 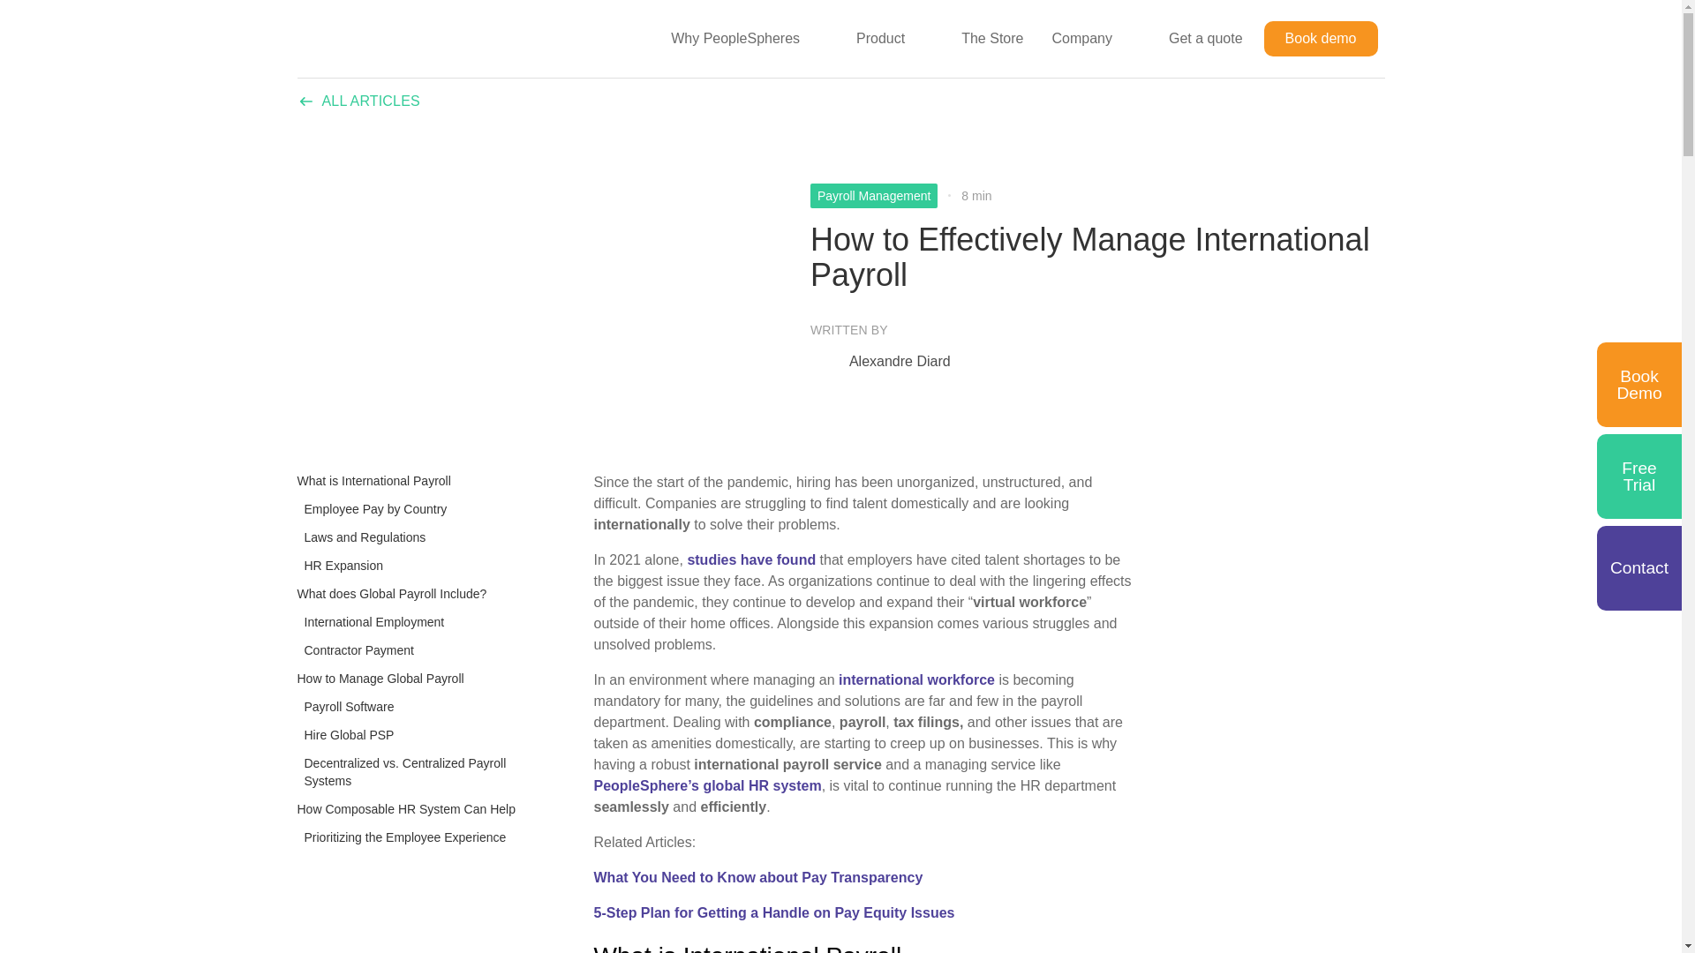 What do you see at coordinates (1206, 38) in the screenshot?
I see `Get a quote` at bounding box center [1206, 38].